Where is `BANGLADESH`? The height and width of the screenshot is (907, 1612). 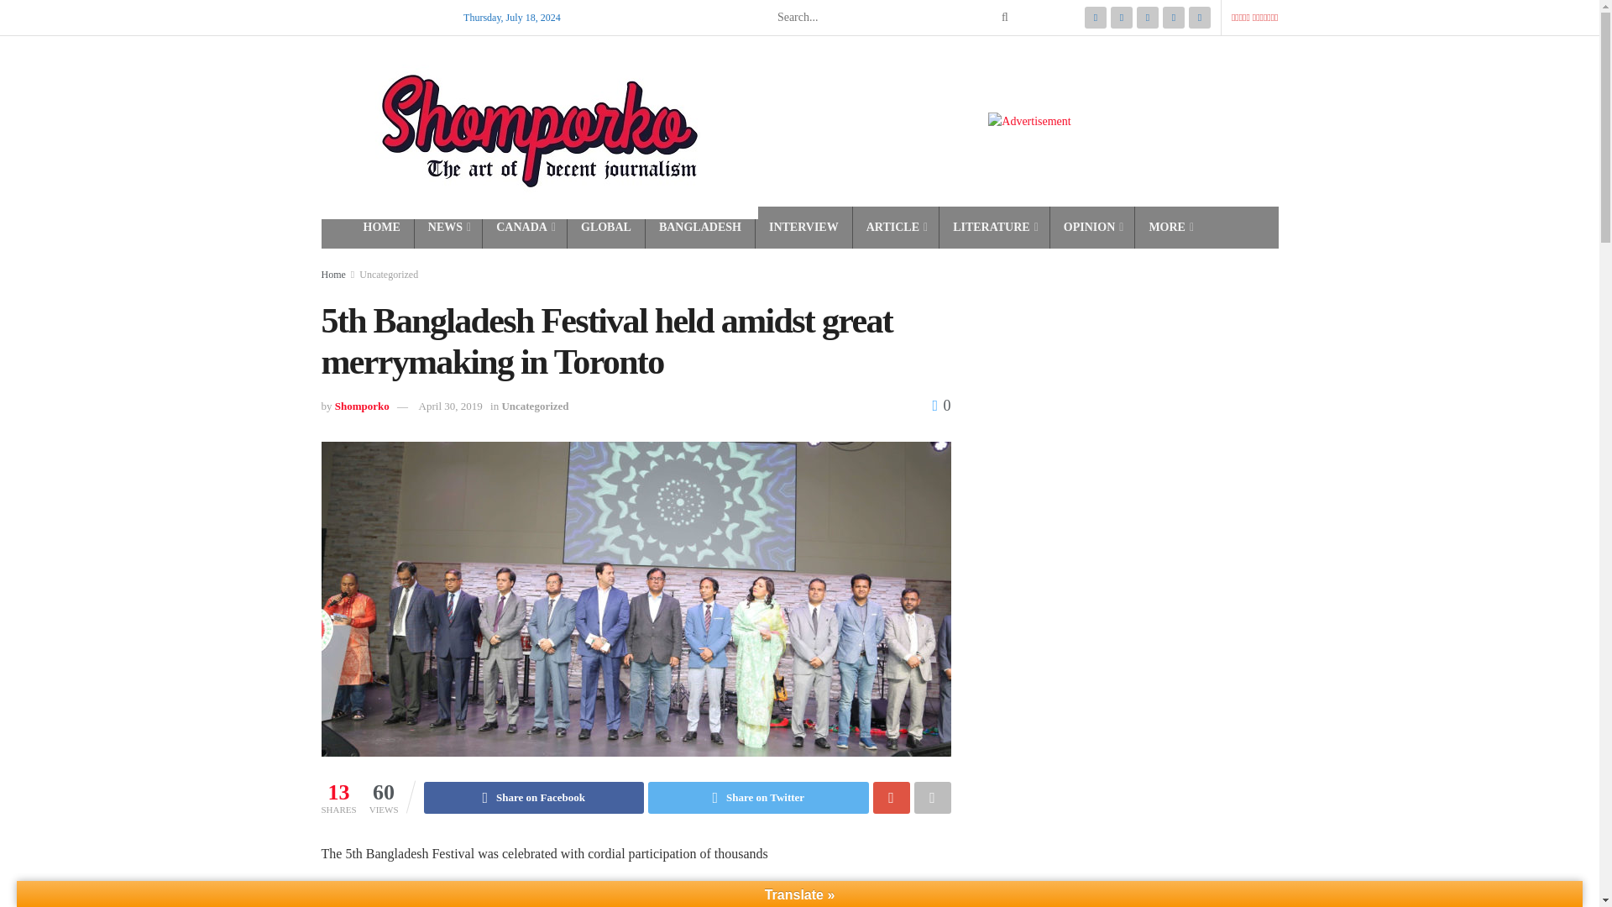 BANGLADESH is located at coordinates (700, 228).